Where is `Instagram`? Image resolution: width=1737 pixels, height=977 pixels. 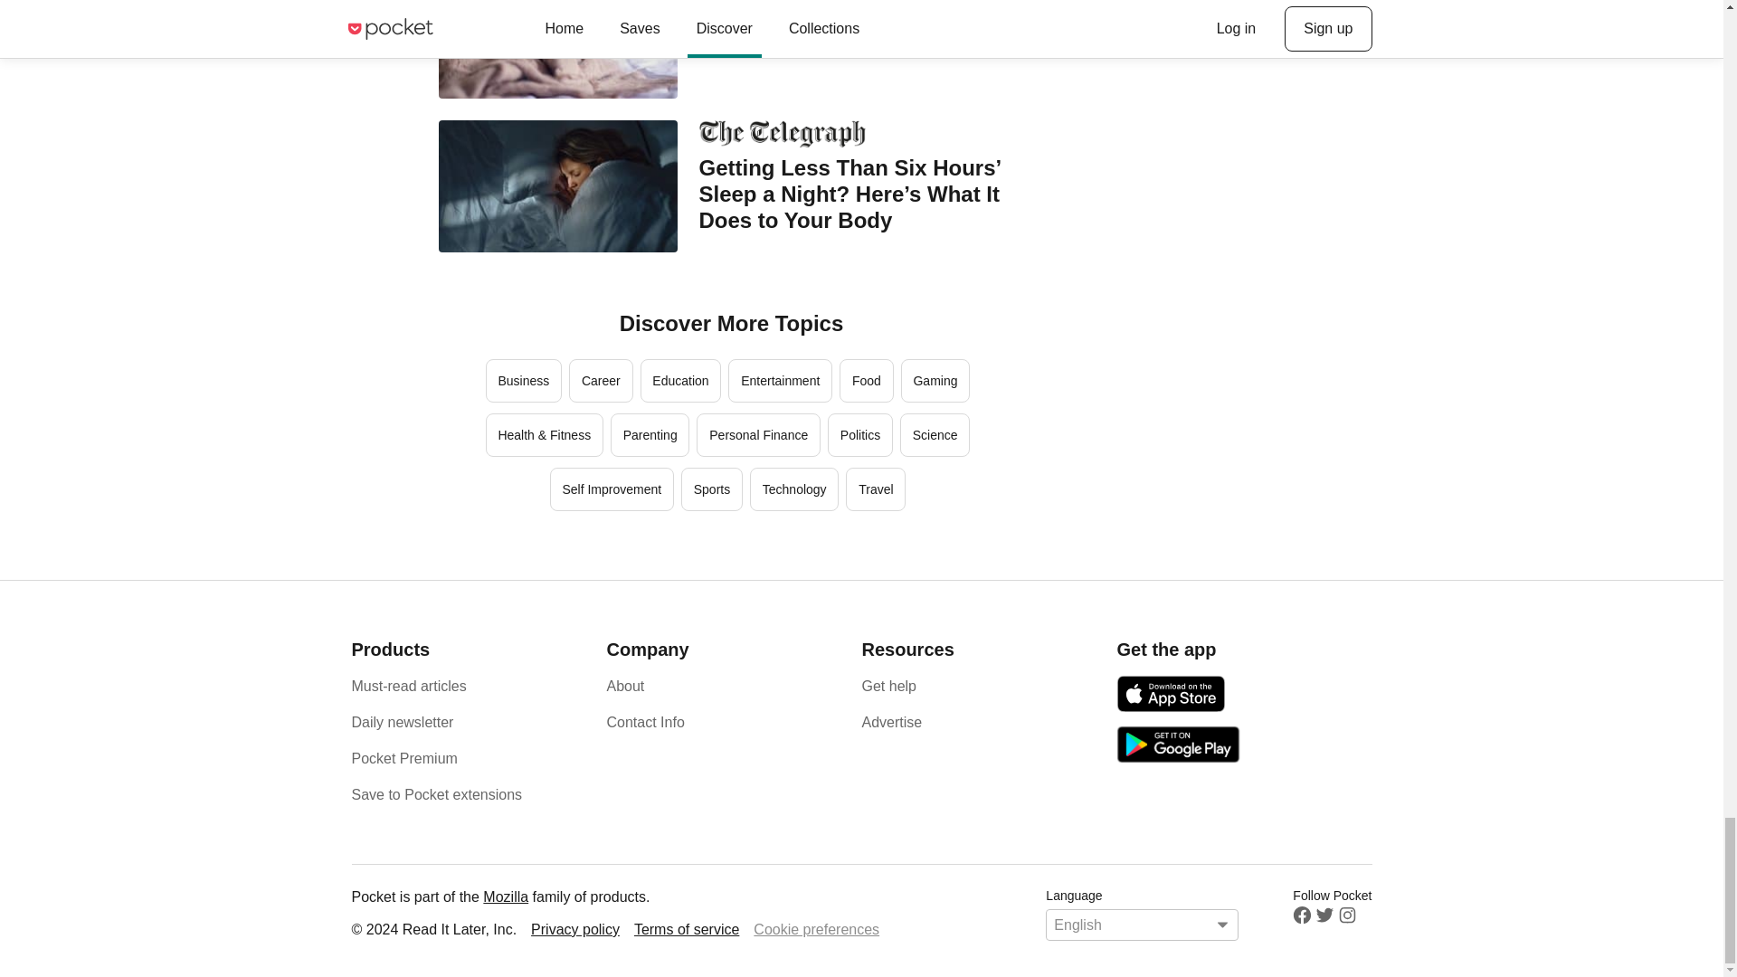
Instagram is located at coordinates (1346, 915).